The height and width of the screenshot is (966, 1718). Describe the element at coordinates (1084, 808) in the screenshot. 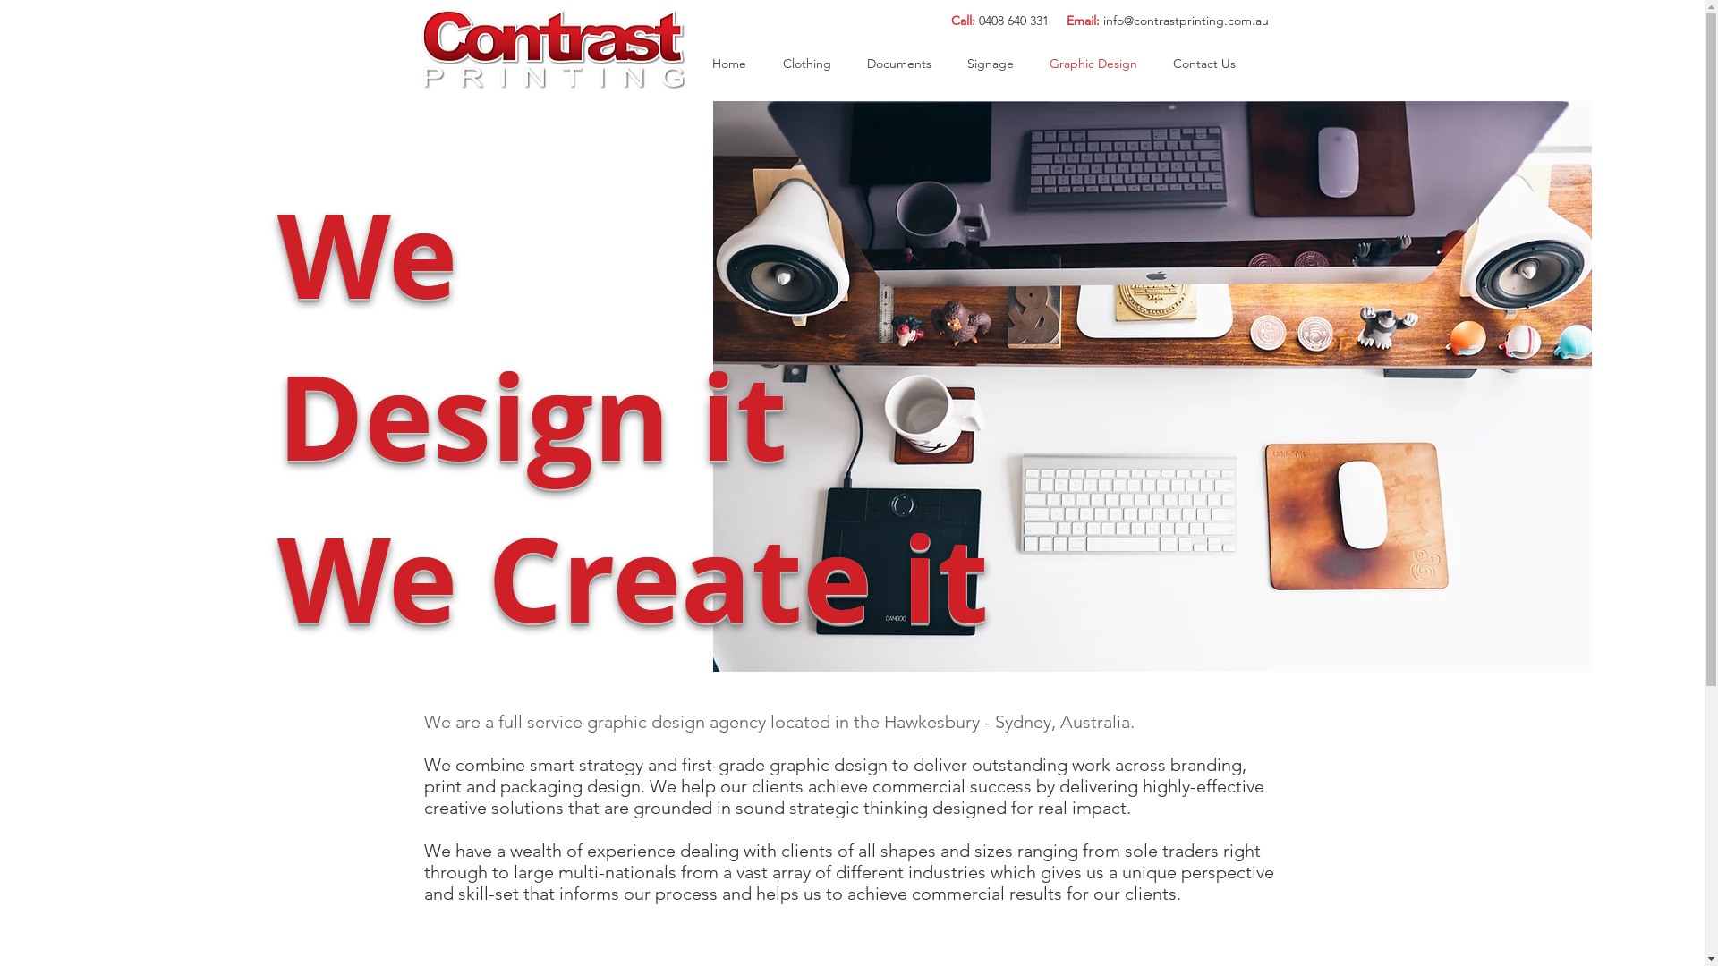

I see `real impact.` at that location.